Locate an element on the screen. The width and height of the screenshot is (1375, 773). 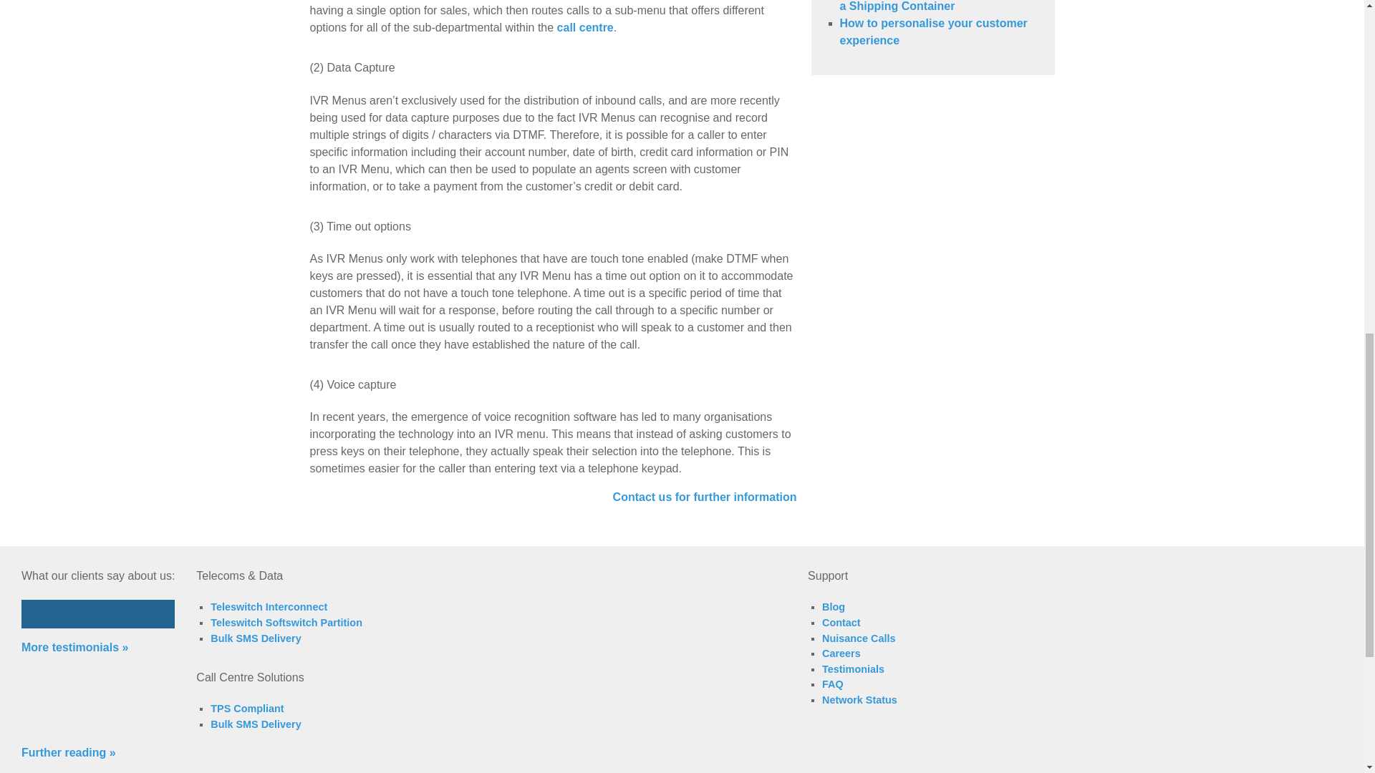
Teleswitch Interconnect is located at coordinates (268, 607).